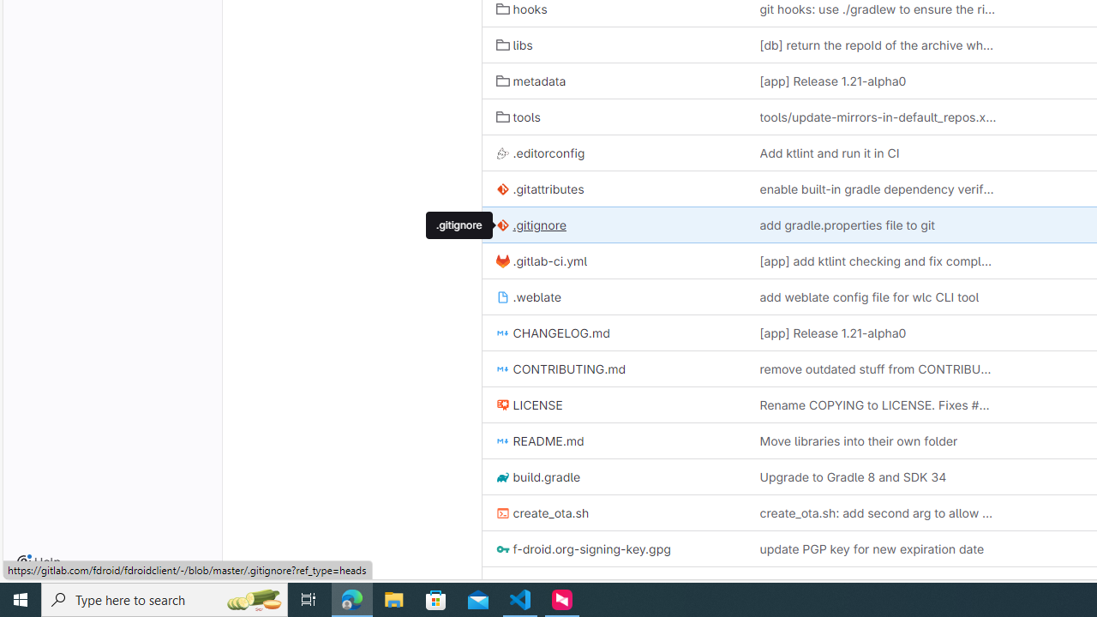 This screenshot has width=1097, height=617. I want to click on .gitignore, so click(614, 225).